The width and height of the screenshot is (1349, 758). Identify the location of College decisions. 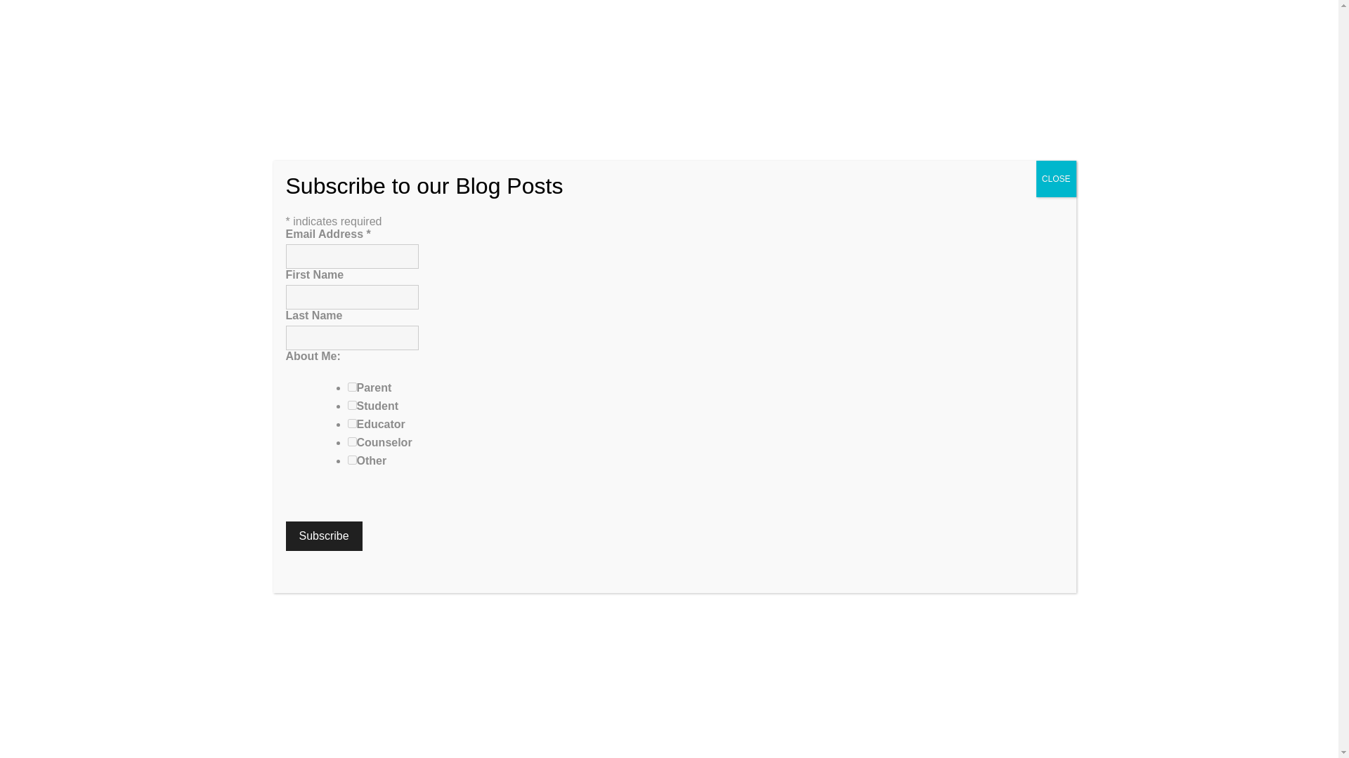
(561, 707).